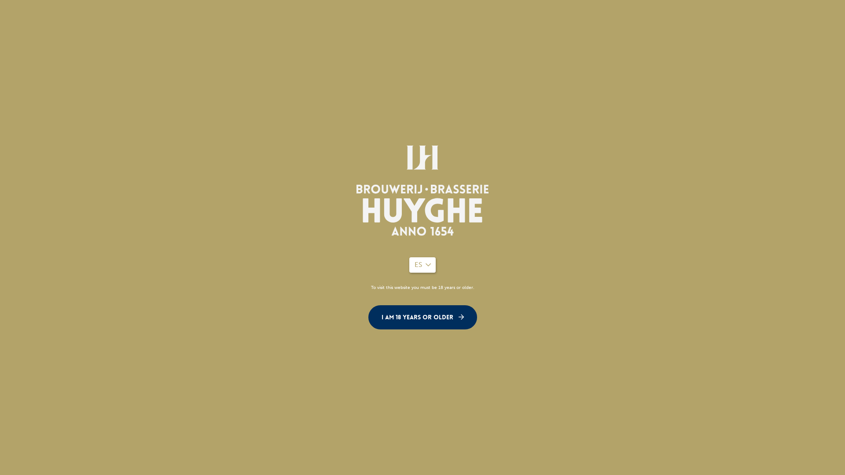 The width and height of the screenshot is (845, 475). What do you see at coordinates (662, 40) in the screenshot?
I see `SOSTENIBILIDAD` at bounding box center [662, 40].